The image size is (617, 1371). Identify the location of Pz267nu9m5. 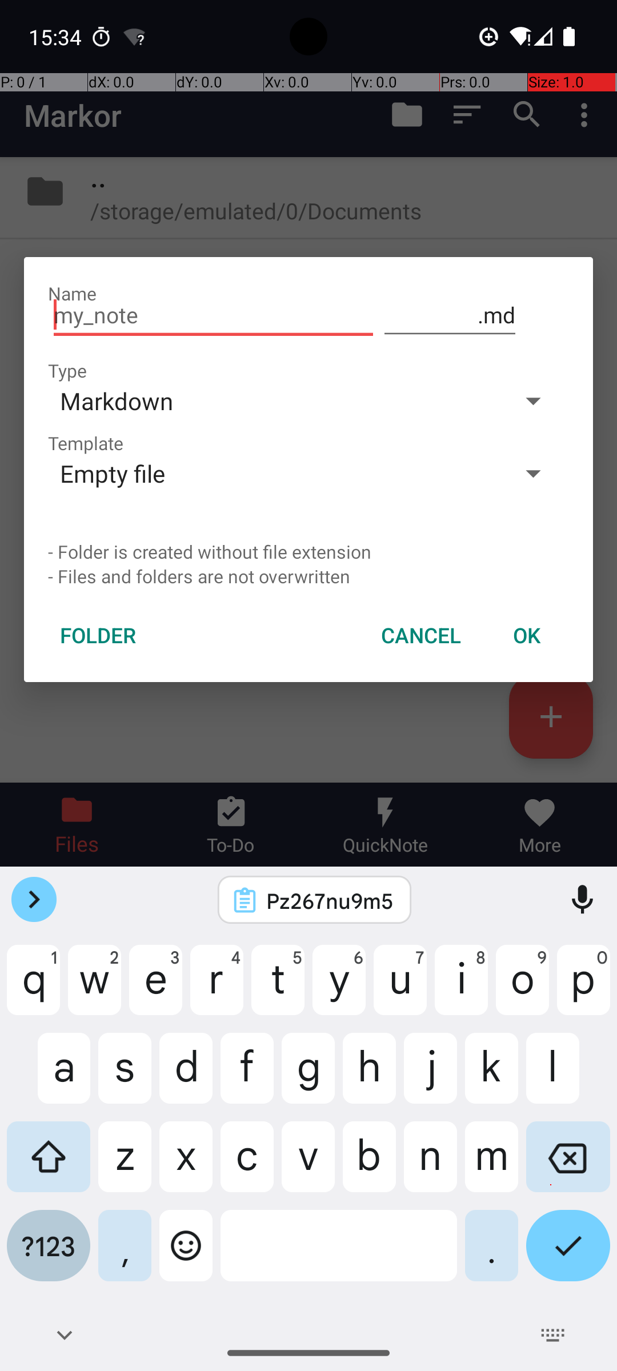
(330, 900).